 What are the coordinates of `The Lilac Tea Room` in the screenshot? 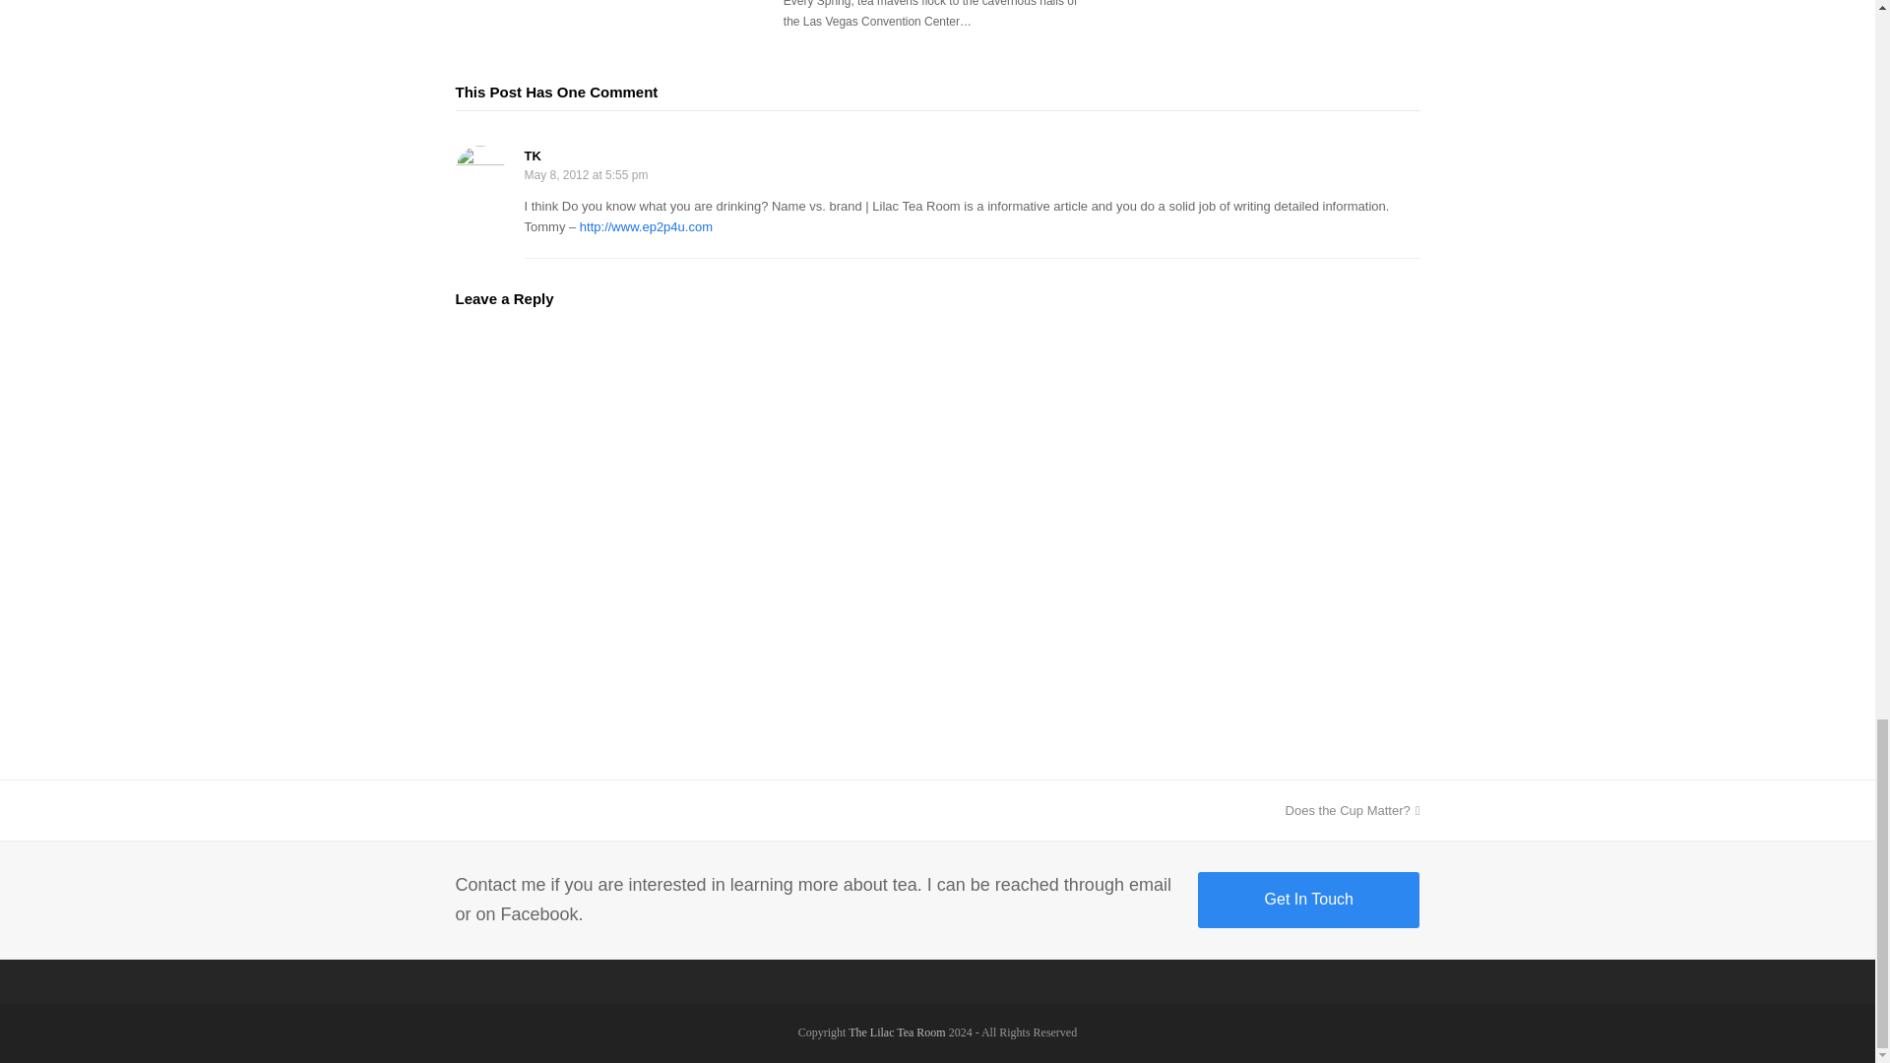 It's located at (1353, 810).